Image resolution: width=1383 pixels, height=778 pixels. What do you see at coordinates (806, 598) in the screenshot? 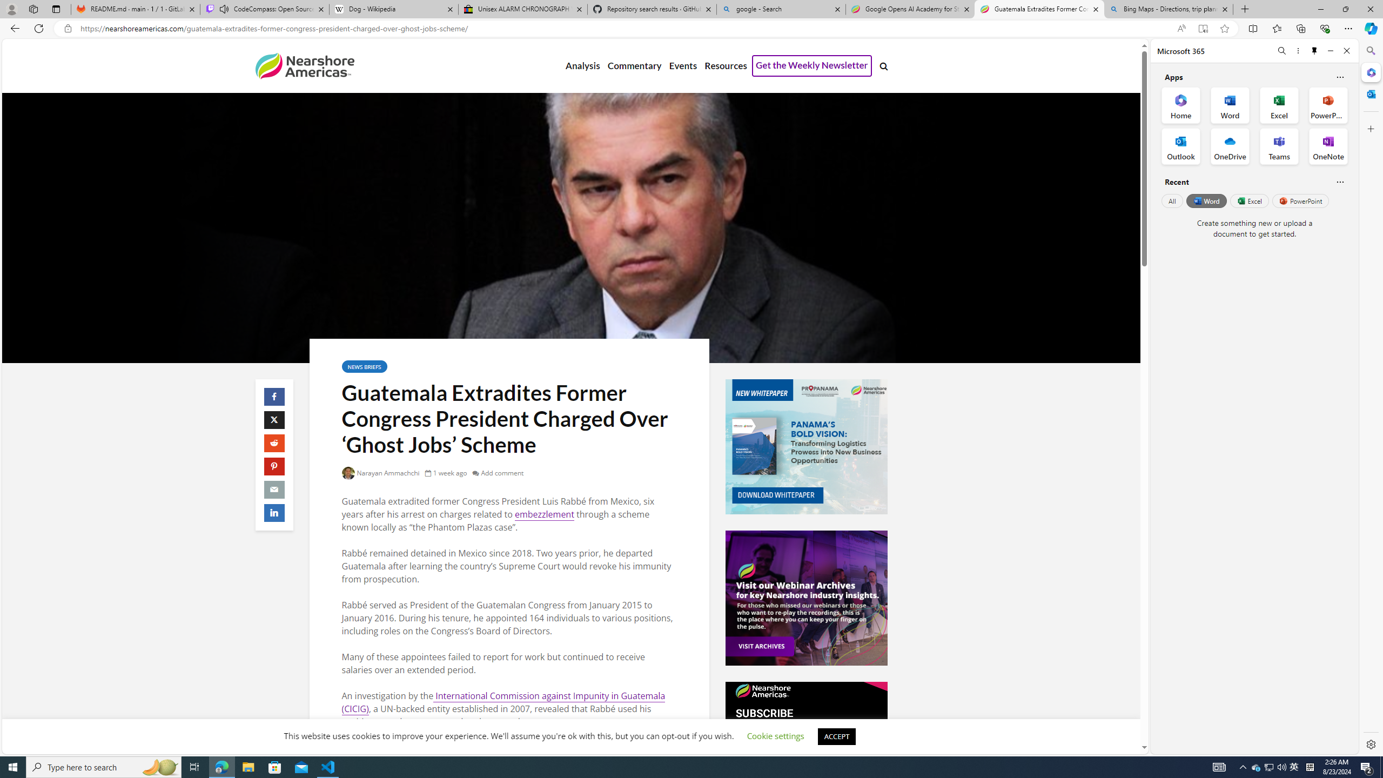
I see `Events-Banner-Ad.jpg` at bounding box center [806, 598].